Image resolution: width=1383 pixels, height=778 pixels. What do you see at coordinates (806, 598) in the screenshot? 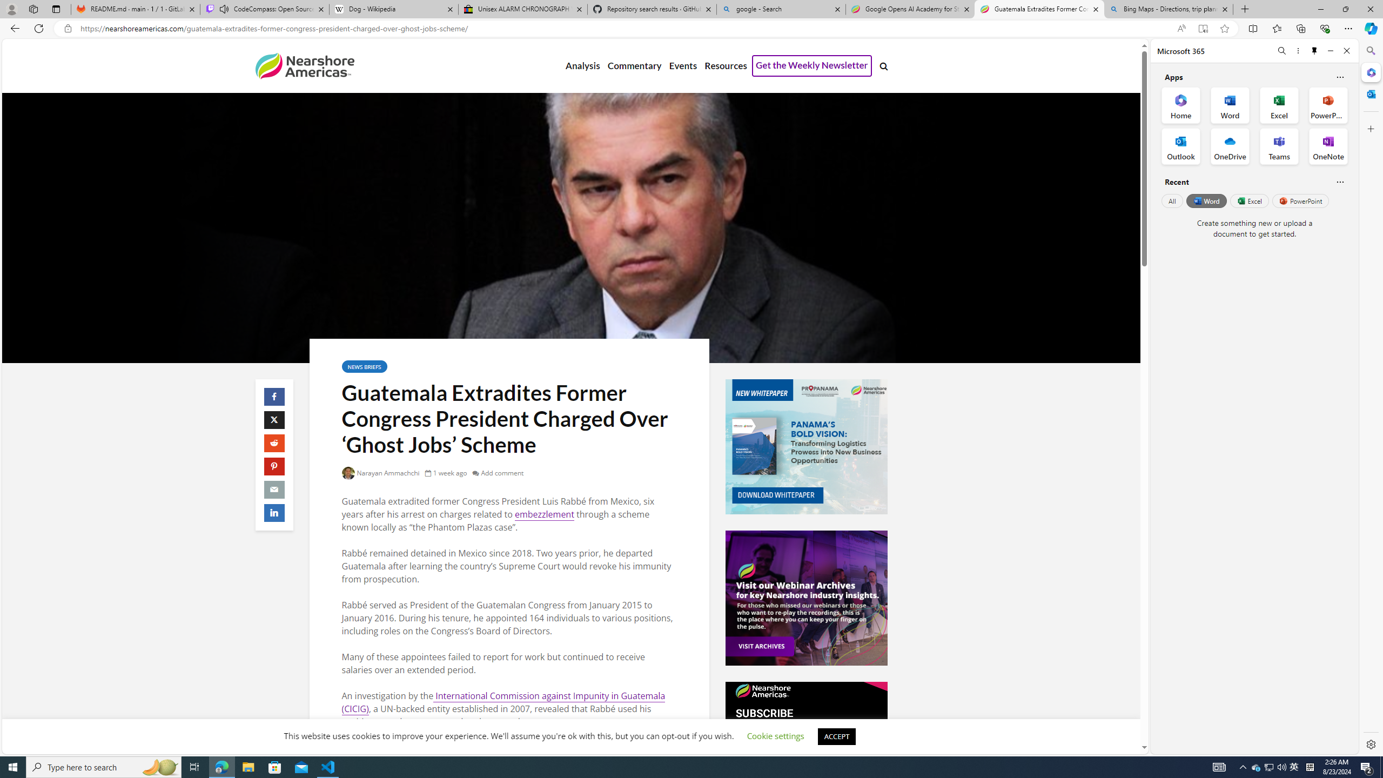
I see `Events-Banner-Ad.jpg` at bounding box center [806, 598].